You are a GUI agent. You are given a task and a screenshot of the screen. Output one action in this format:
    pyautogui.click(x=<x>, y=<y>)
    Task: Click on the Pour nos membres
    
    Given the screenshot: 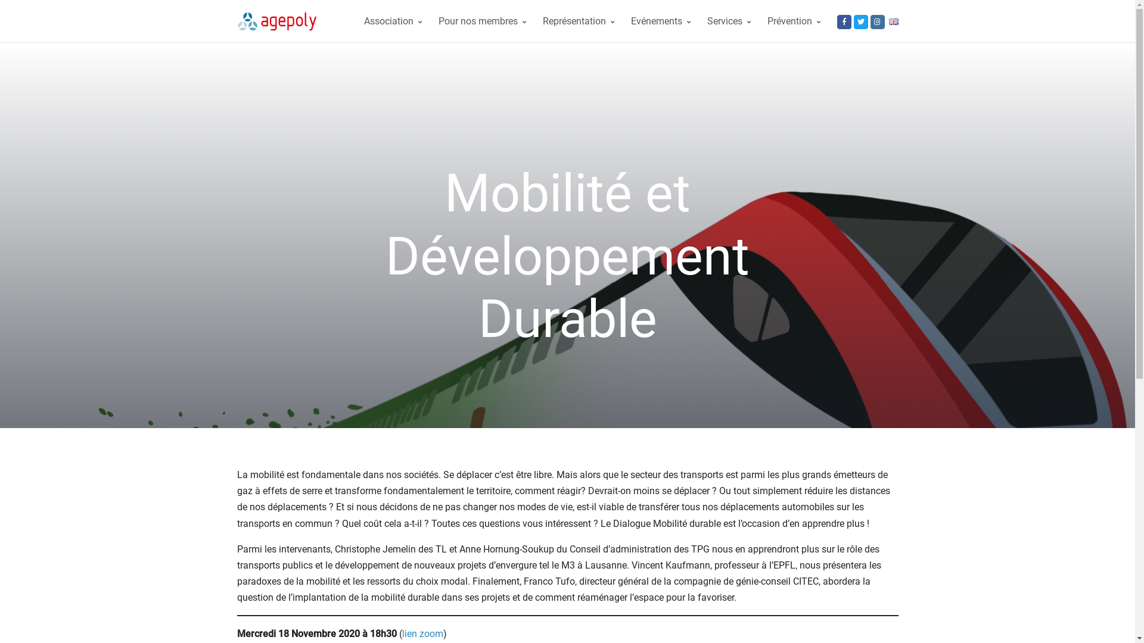 What is the action you would take?
    pyautogui.click(x=483, y=21)
    